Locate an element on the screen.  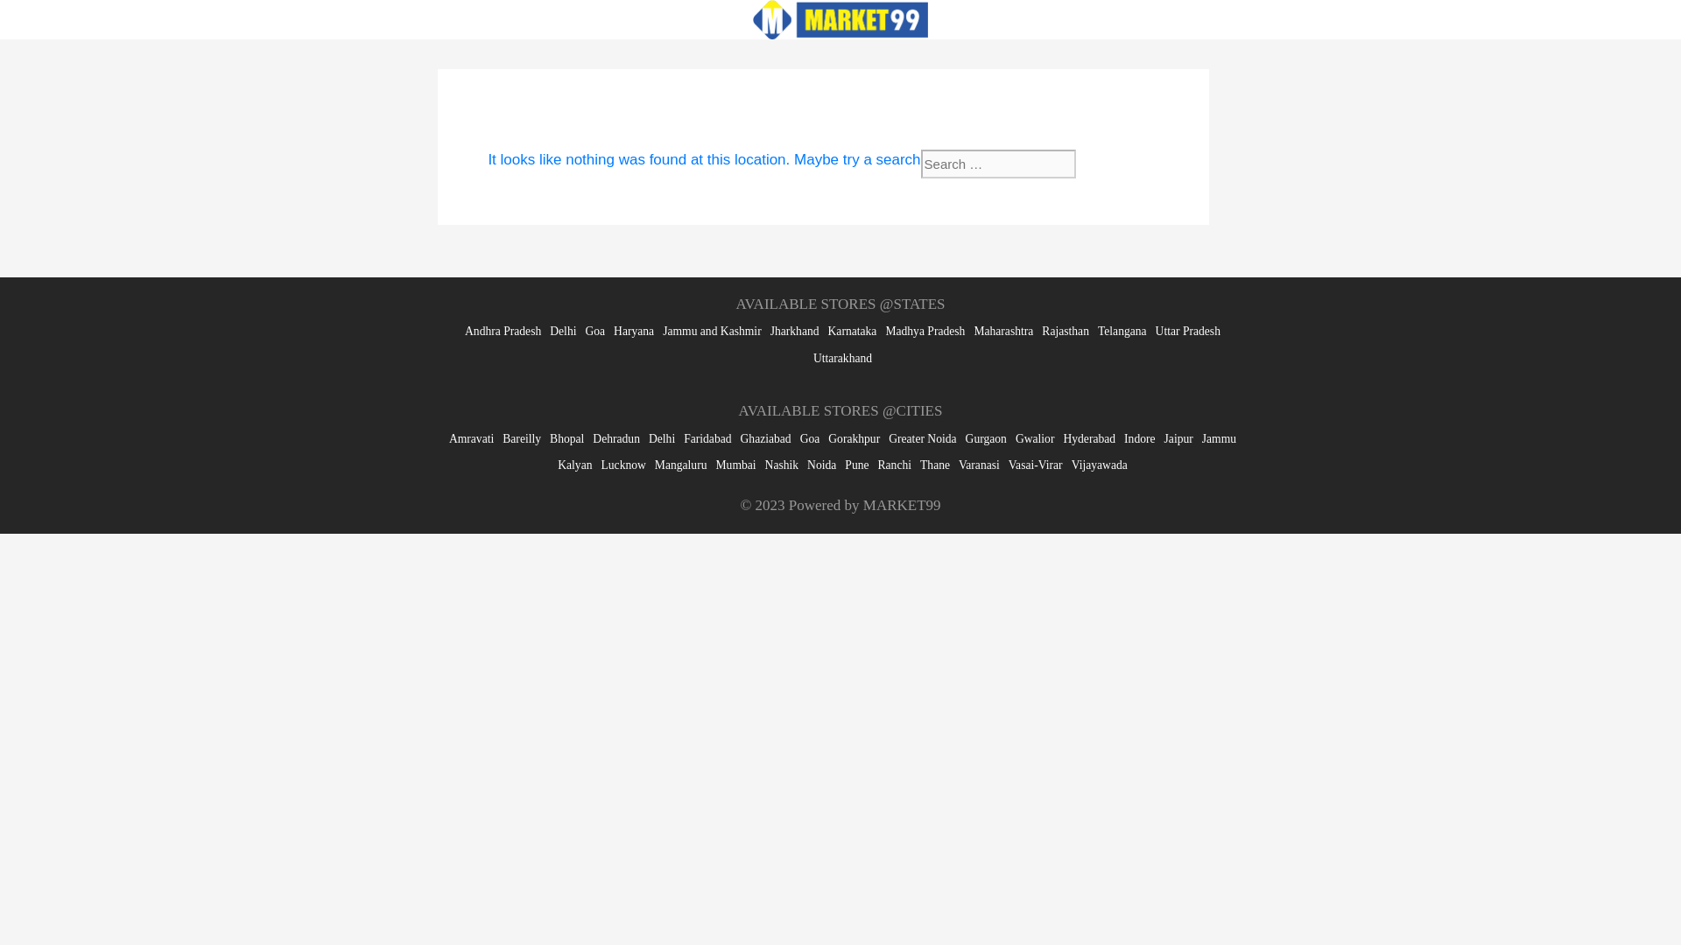
Jharkhand is located at coordinates (795, 331).